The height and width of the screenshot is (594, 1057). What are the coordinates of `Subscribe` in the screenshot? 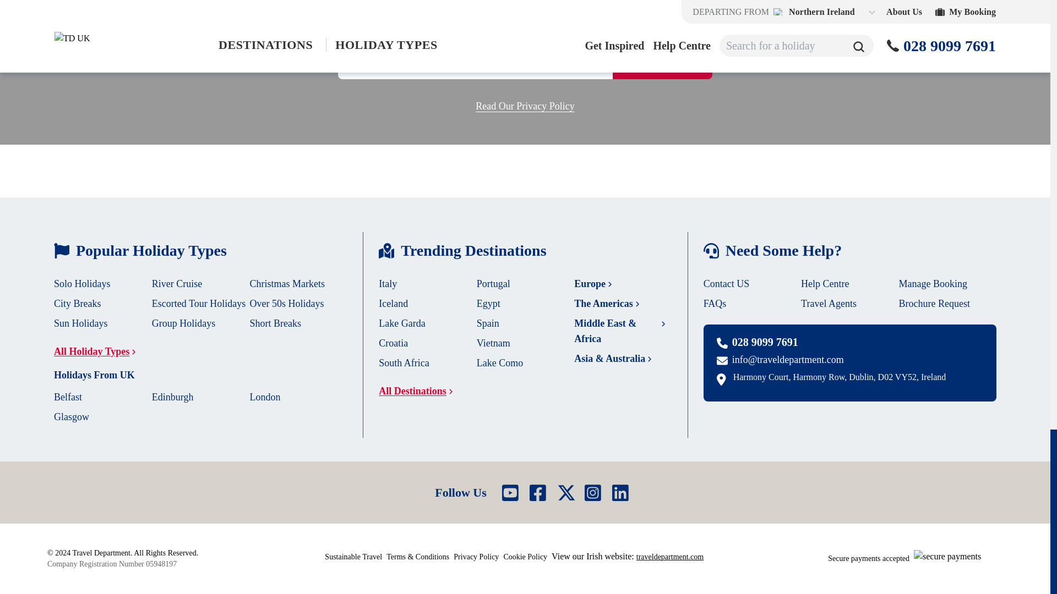 It's located at (663, 62).